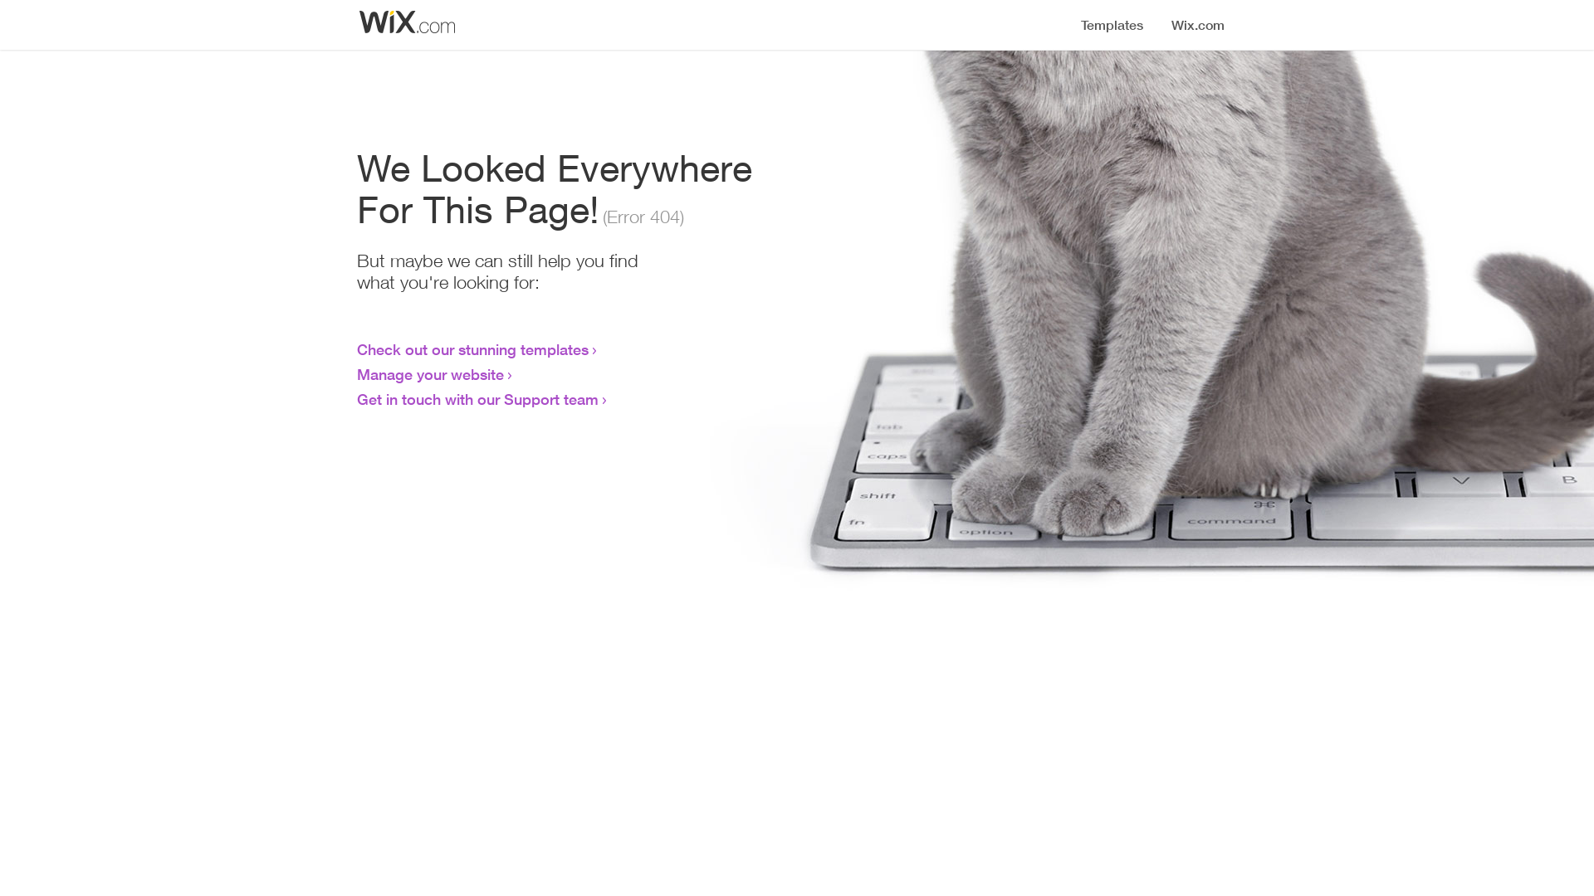 This screenshot has width=1594, height=896. I want to click on Get in touch with our Support team, so click(478, 399).